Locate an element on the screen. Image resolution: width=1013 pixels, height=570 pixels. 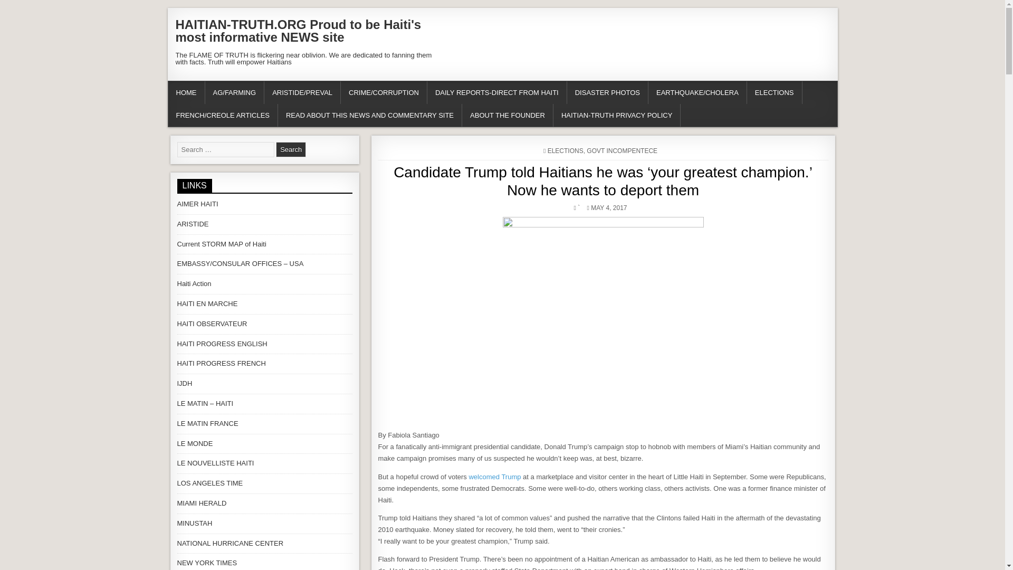
READ ABOUT THIS NEWS AND COMMENTARY SITE is located at coordinates (369, 115).